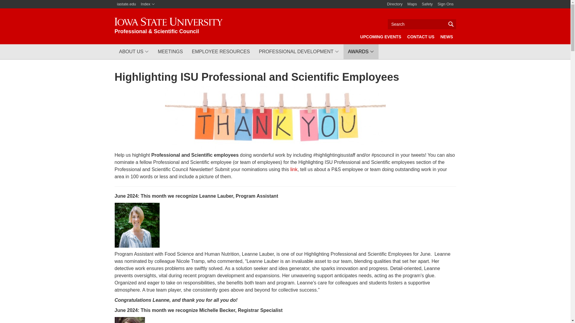 This screenshot has width=575, height=323. Describe the element at coordinates (380, 36) in the screenshot. I see `UPCOMING EVENTS` at that location.